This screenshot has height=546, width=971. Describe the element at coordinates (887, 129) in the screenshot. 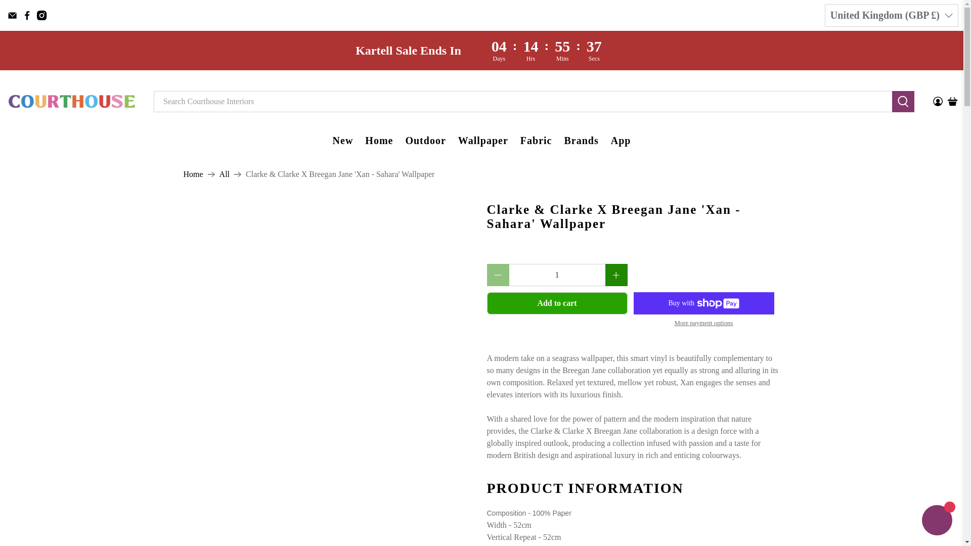

I see `AI` at that location.